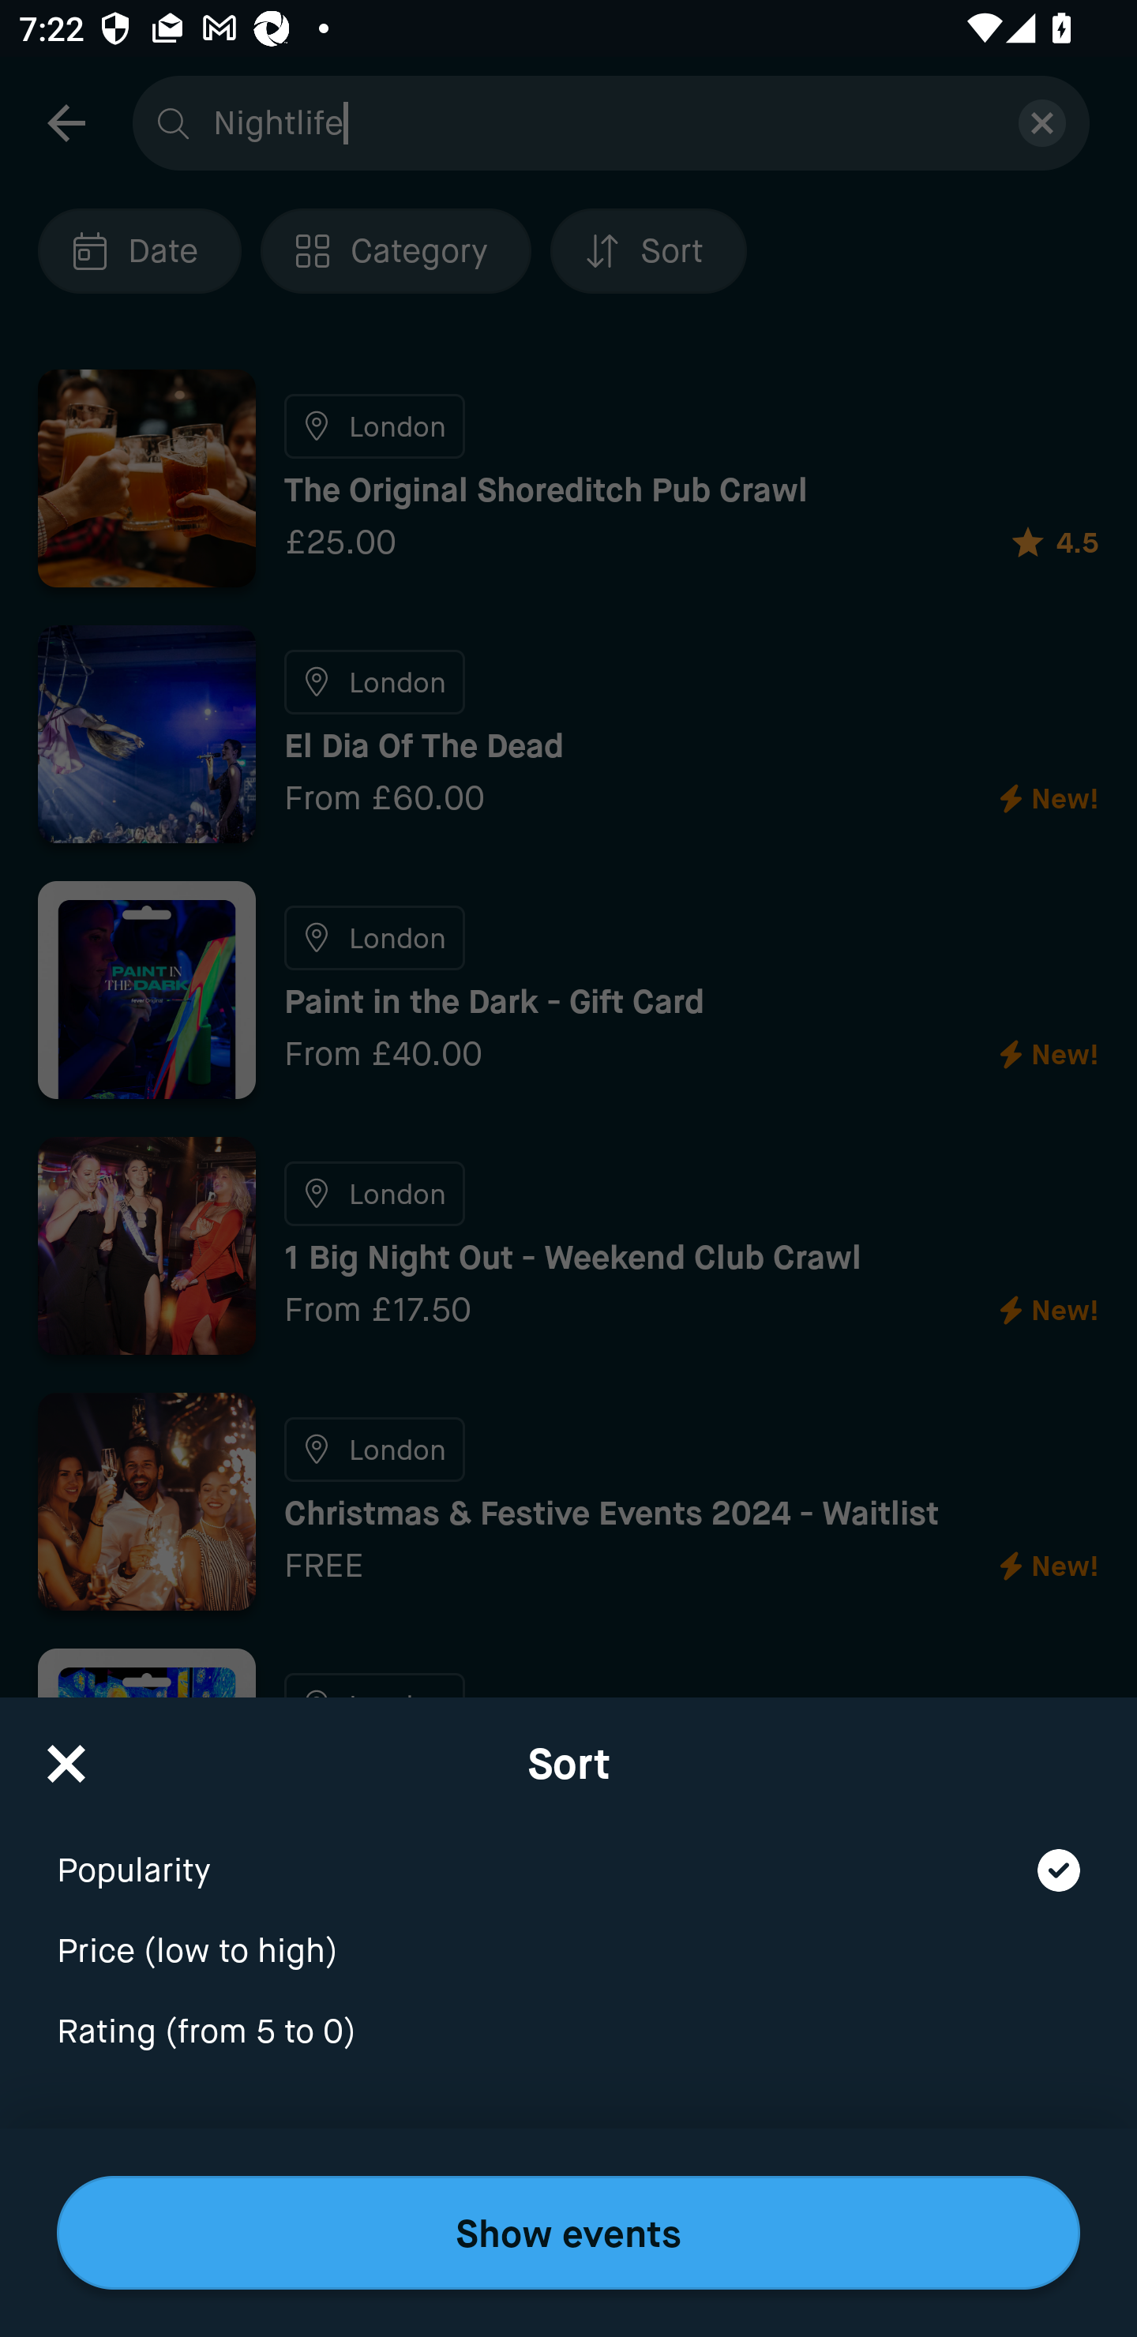 The width and height of the screenshot is (1137, 2337). Describe the element at coordinates (568, 2233) in the screenshot. I see `Show events` at that location.